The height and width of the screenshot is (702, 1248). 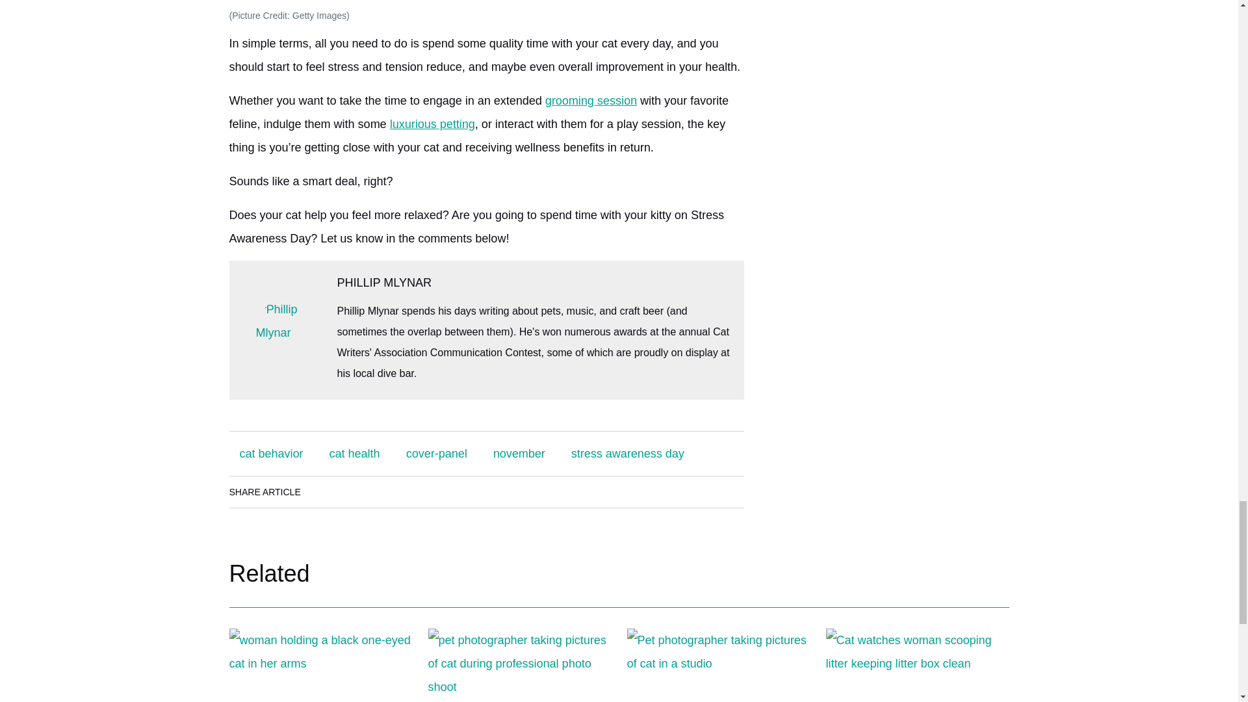 What do you see at coordinates (718, 665) in the screenshot?
I see `How to Choose the Perfect Pet Photographer for Your Cat` at bounding box center [718, 665].